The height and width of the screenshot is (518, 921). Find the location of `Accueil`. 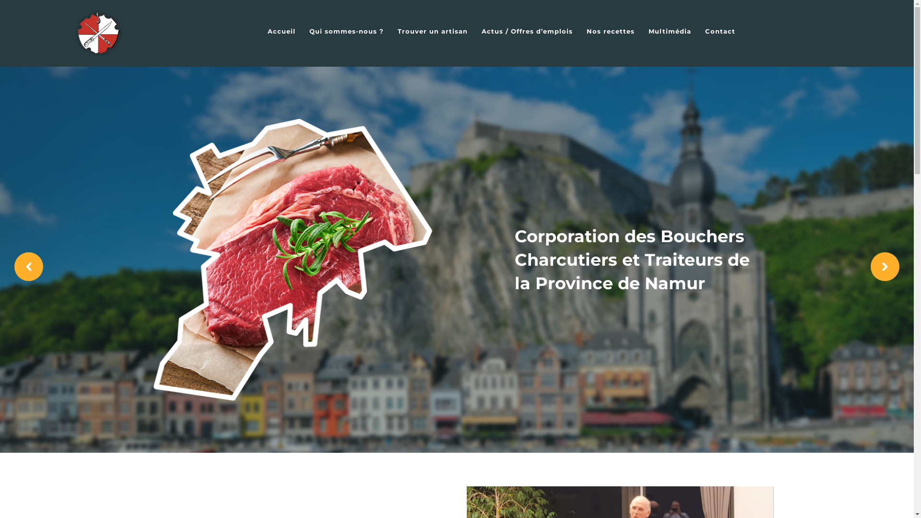

Accueil is located at coordinates (282, 31).